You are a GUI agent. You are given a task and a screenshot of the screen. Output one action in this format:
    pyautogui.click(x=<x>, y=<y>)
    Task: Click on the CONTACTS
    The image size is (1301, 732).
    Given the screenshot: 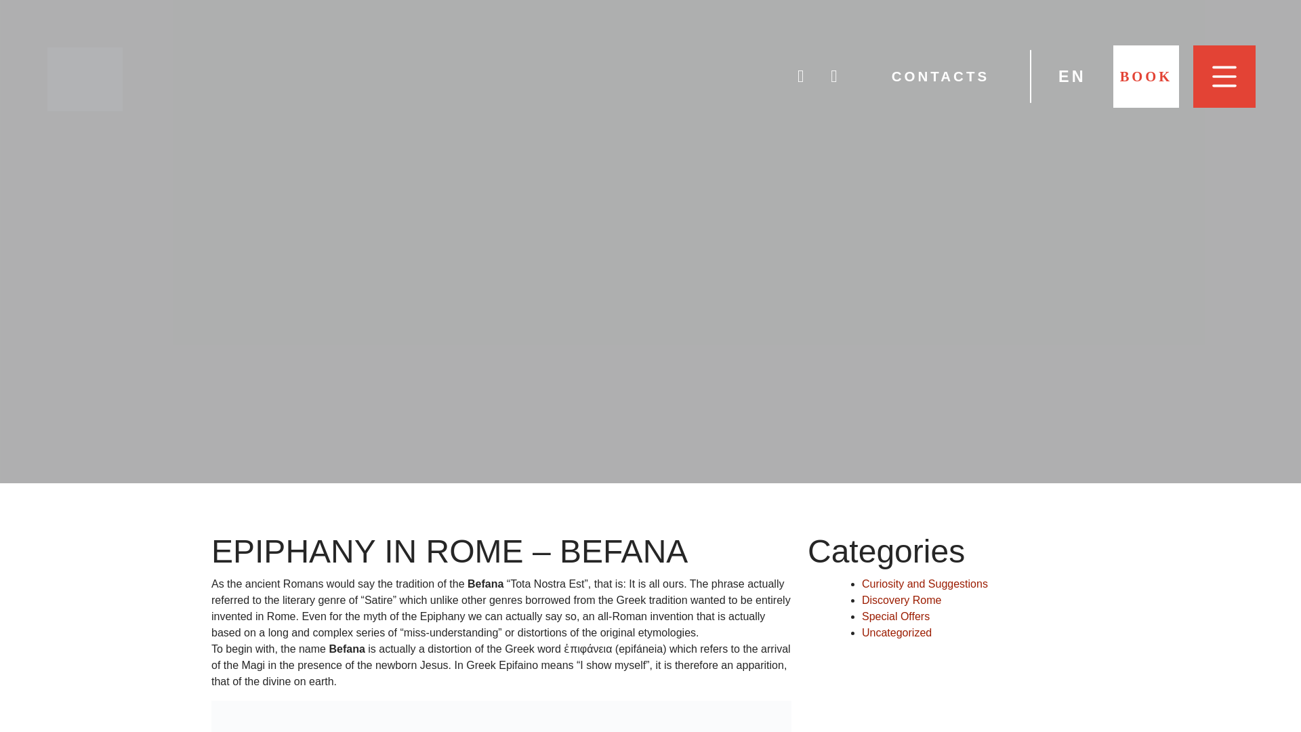 What is the action you would take?
    pyautogui.click(x=940, y=76)
    